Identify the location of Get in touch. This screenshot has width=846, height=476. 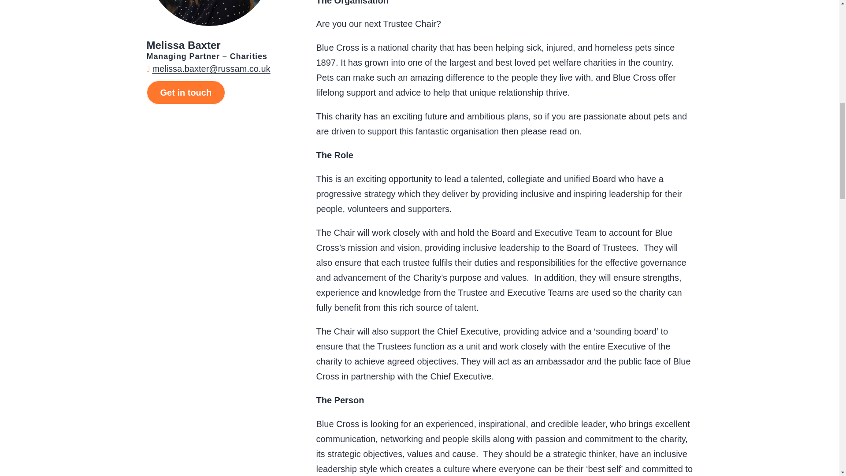
(186, 92).